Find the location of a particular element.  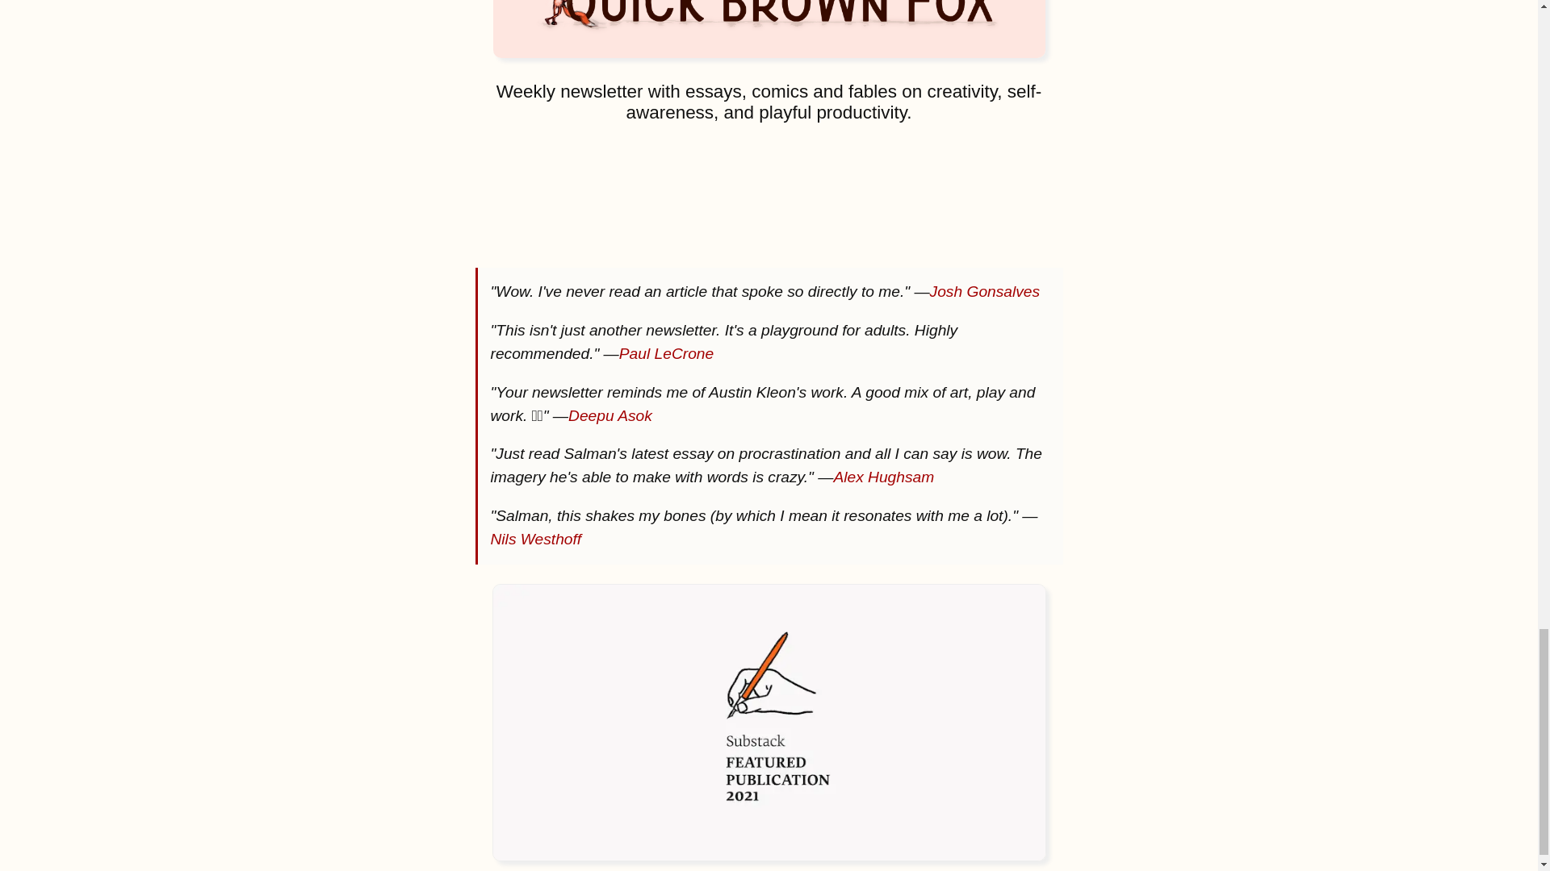

Paul LeCrone on Twitter is located at coordinates (665, 353).